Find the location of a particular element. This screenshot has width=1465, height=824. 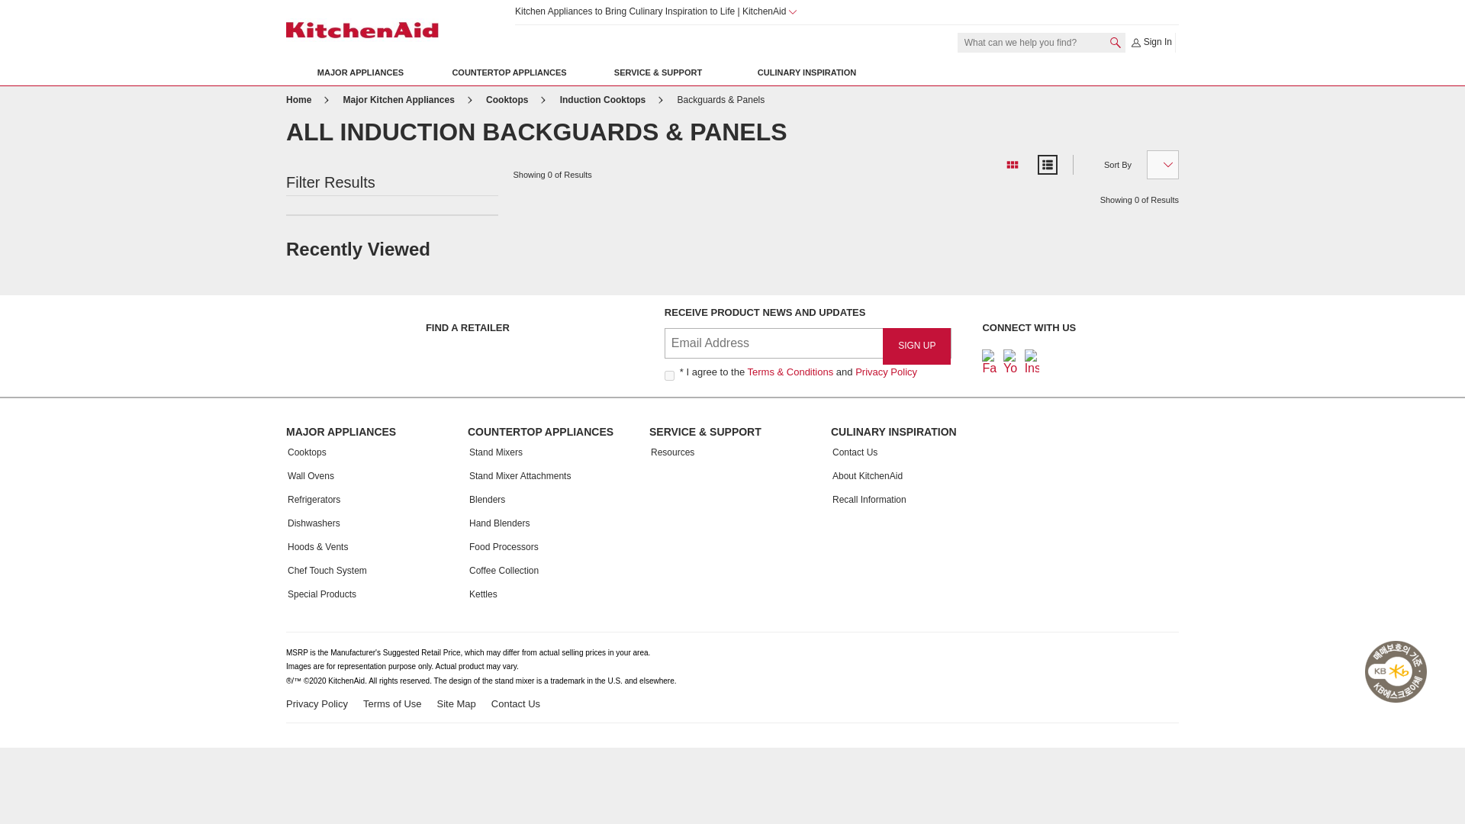

KitchenAid is located at coordinates (362, 30).